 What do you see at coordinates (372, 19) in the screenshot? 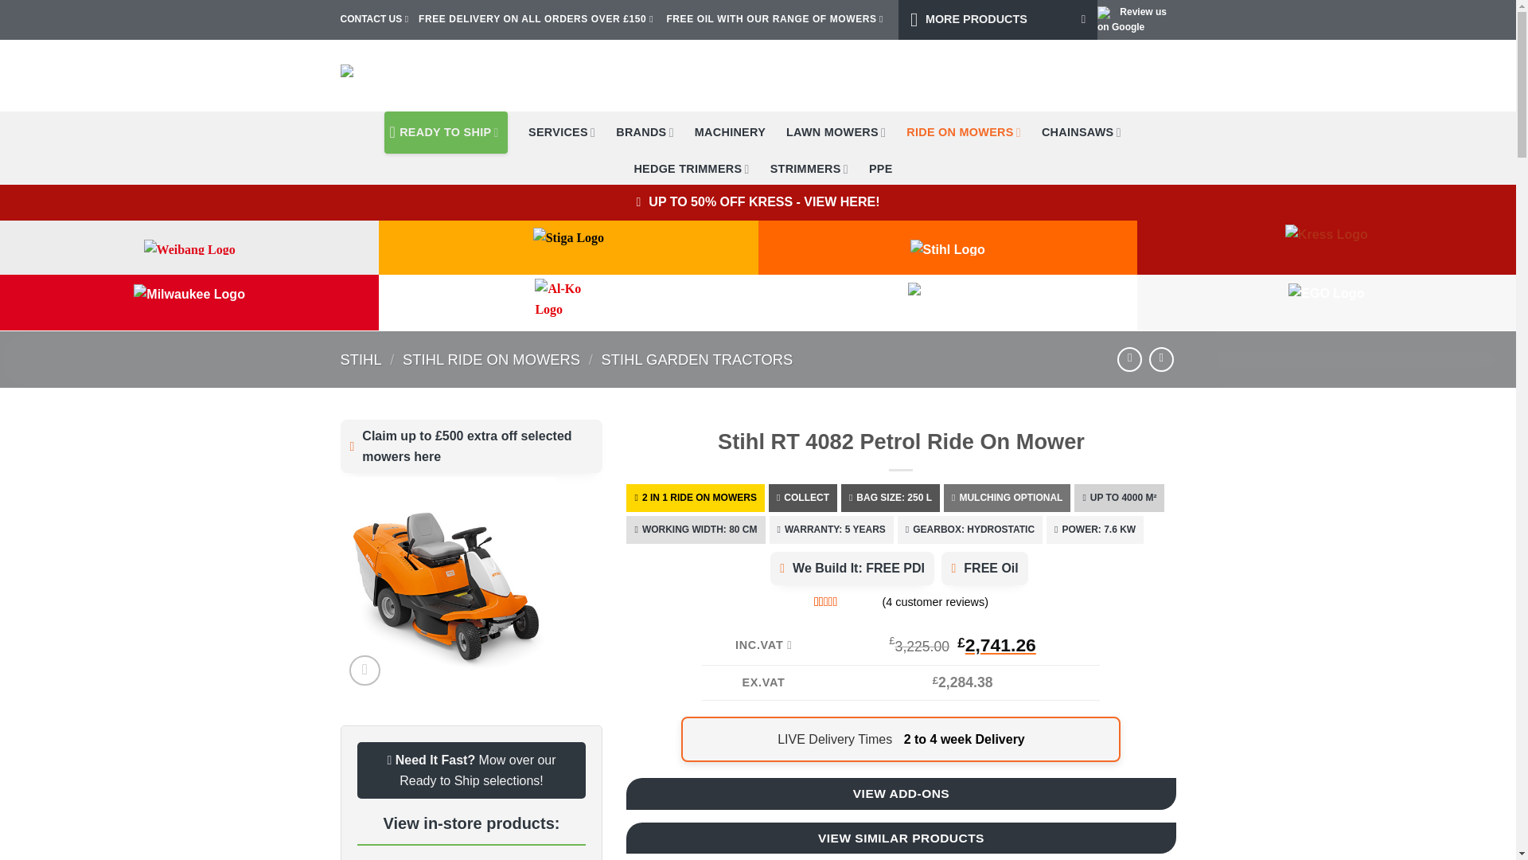
I see `Contact Mowers2Go Team` at bounding box center [372, 19].